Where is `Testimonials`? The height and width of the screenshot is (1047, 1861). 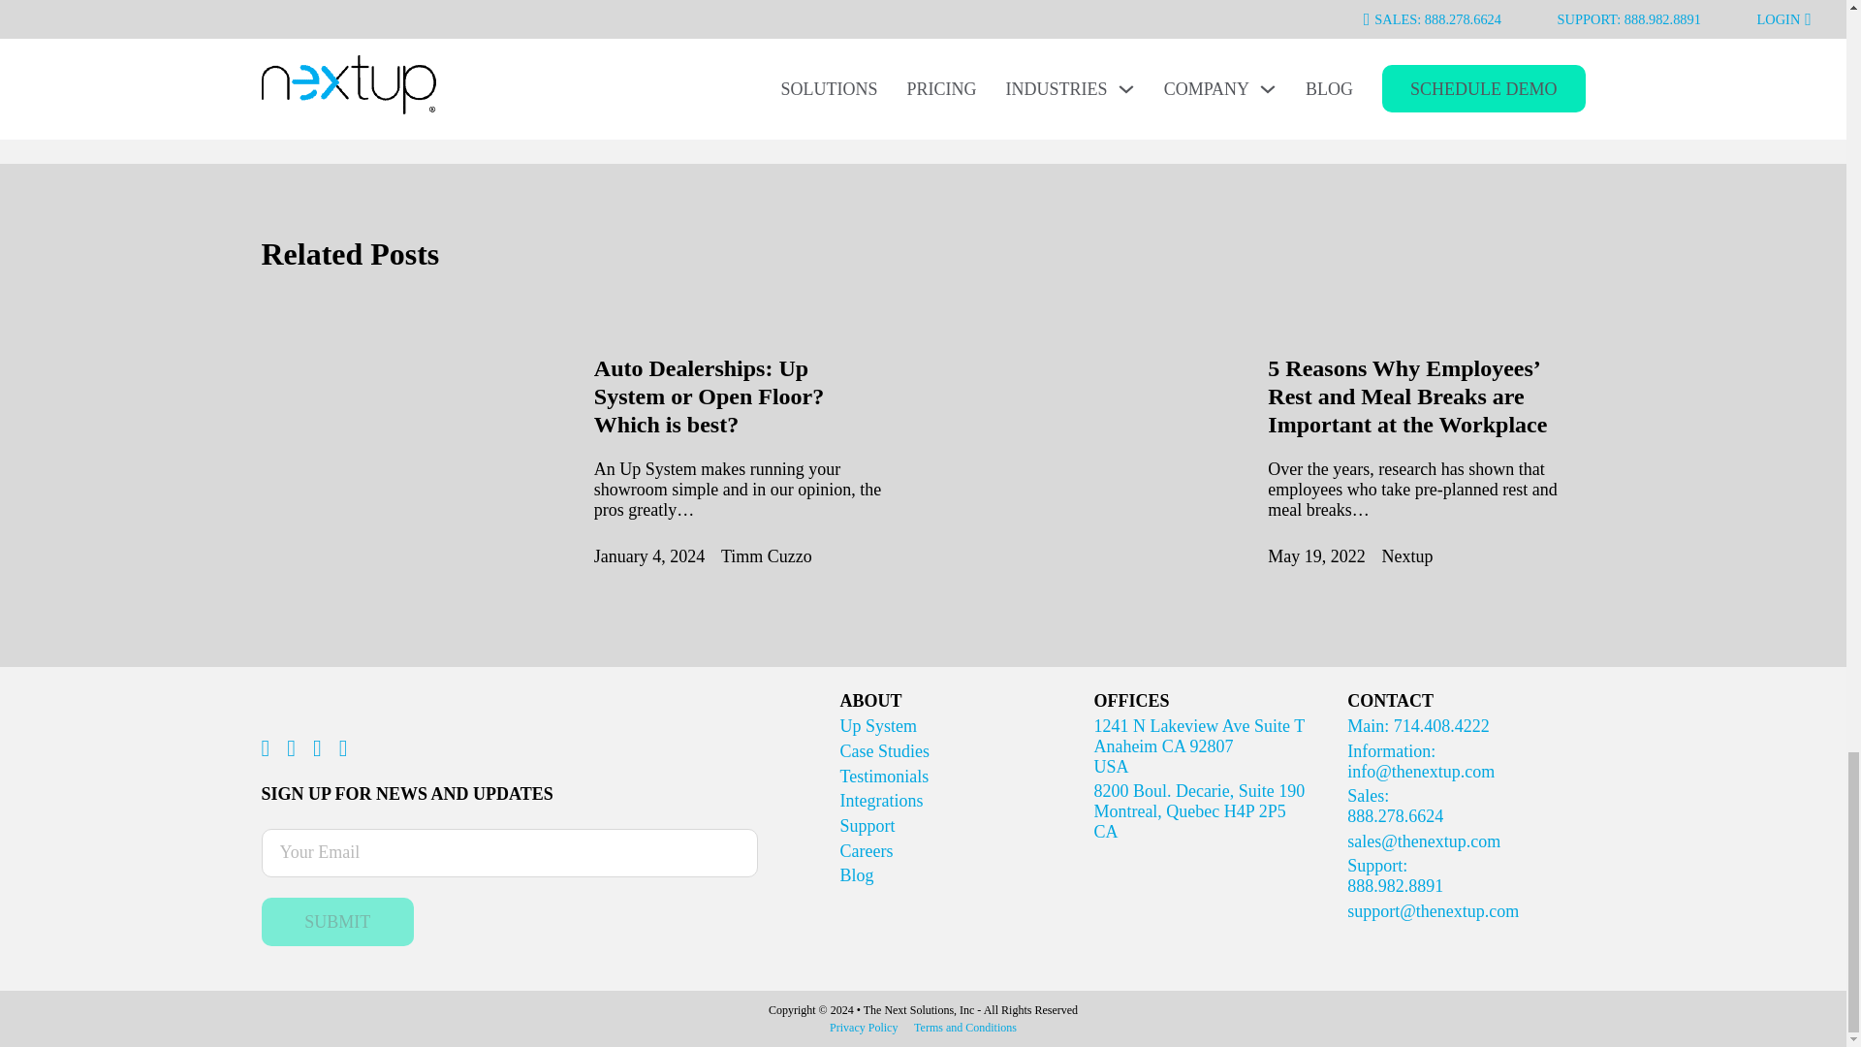
Testimonials is located at coordinates (878, 725).